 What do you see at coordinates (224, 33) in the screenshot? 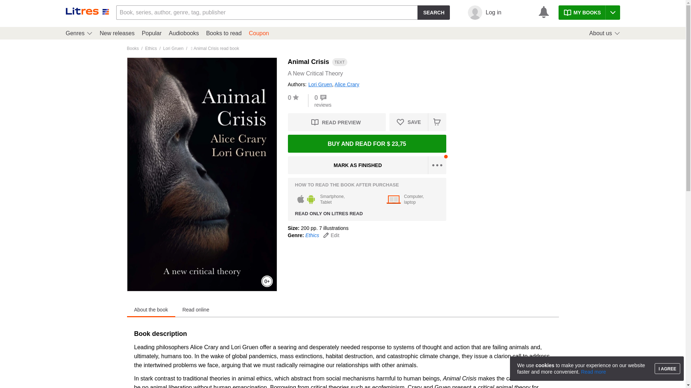
I see `Ethics` at bounding box center [224, 33].